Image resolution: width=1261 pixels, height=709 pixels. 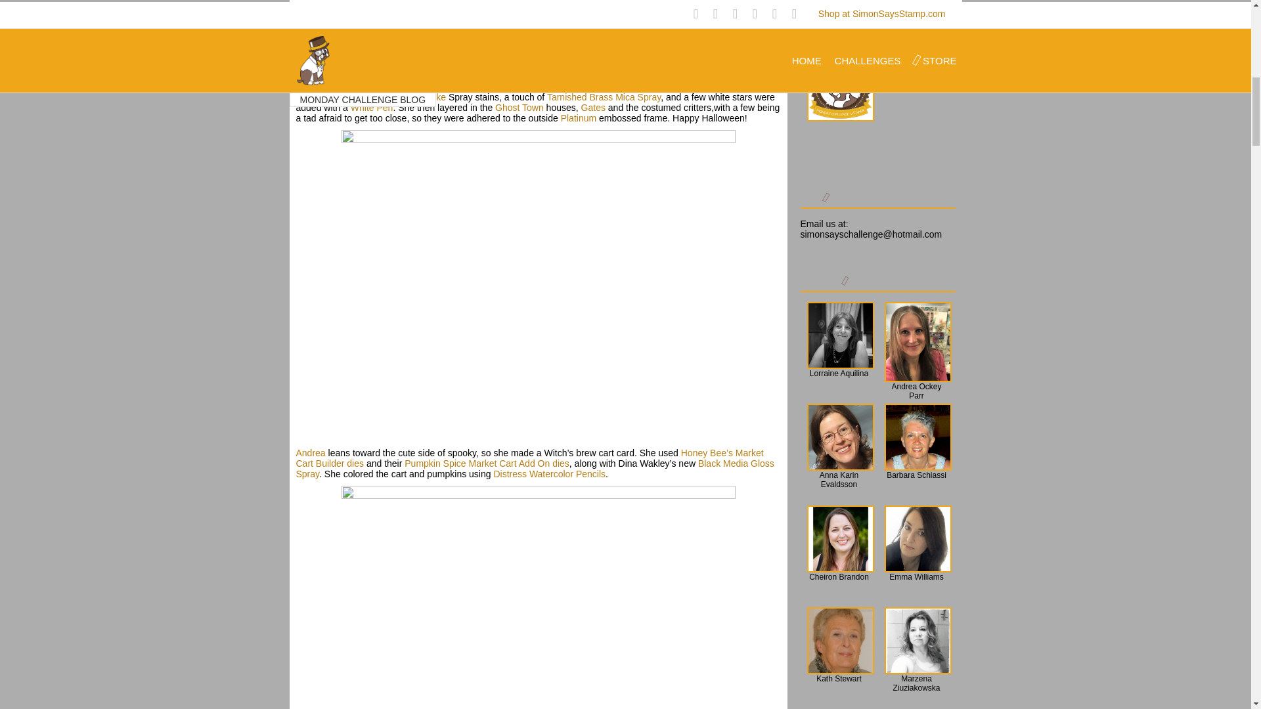 What do you see at coordinates (328, 97) in the screenshot?
I see `Villainous Potion` at bounding box center [328, 97].